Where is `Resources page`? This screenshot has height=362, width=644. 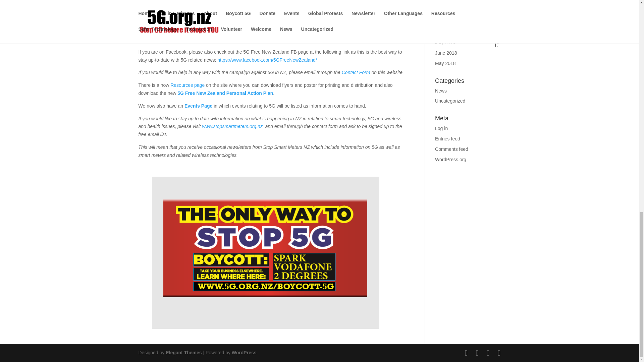
Resources page is located at coordinates (187, 85).